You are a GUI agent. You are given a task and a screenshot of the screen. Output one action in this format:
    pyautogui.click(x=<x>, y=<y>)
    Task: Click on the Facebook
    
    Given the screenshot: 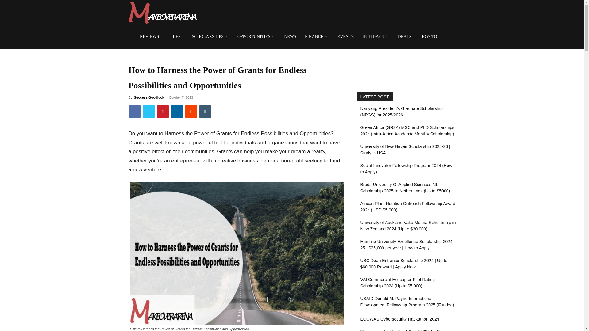 What is the action you would take?
    pyautogui.click(x=134, y=112)
    